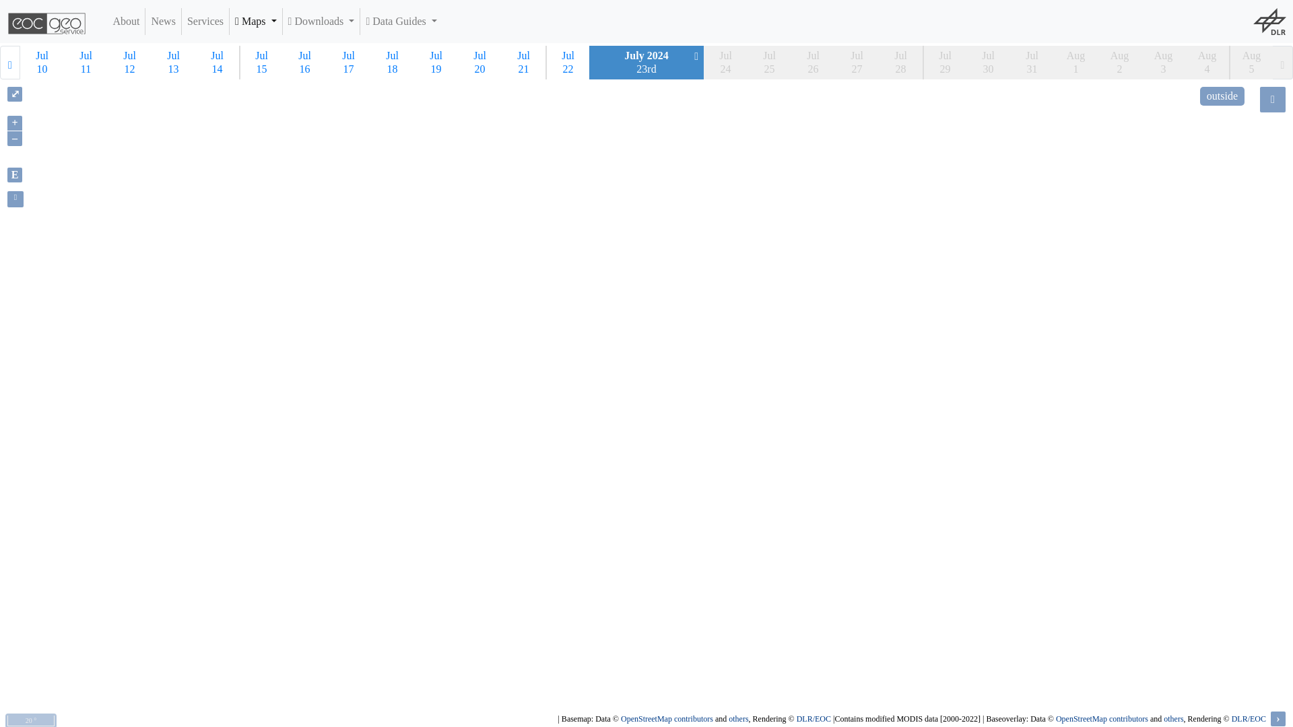 Image resolution: width=1293 pixels, height=727 pixels. What do you see at coordinates (304, 62) in the screenshot?
I see `Tuesday, 16th July 2024` at bounding box center [304, 62].